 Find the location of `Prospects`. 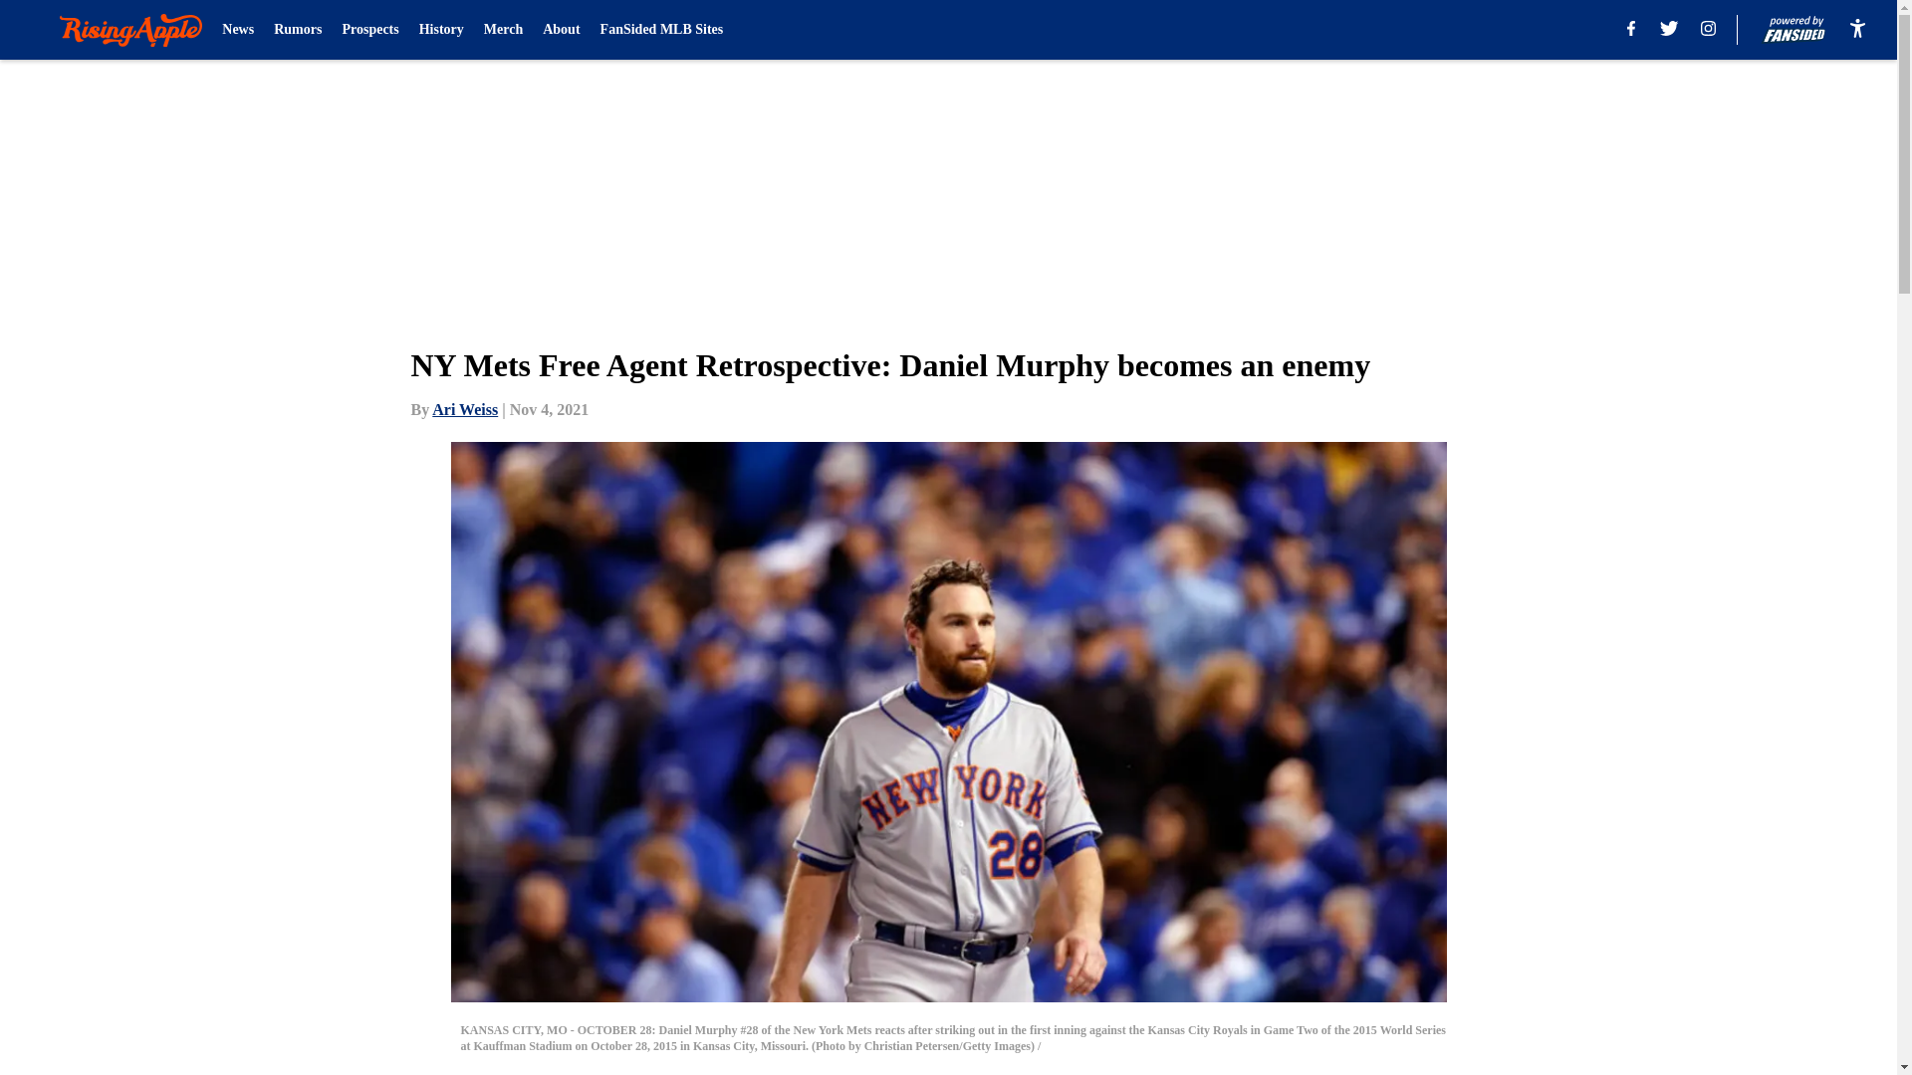

Prospects is located at coordinates (369, 30).